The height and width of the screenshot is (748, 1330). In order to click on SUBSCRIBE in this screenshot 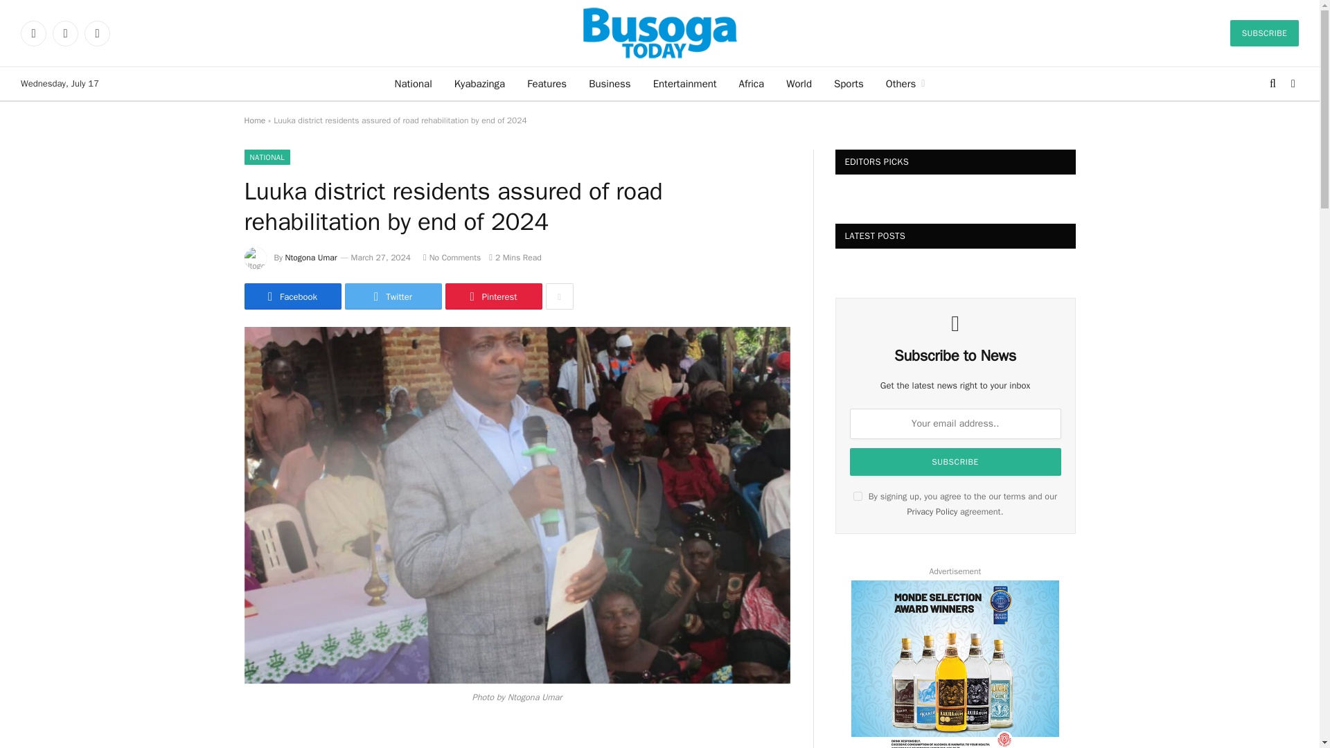, I will do `click(1265, 33)`.